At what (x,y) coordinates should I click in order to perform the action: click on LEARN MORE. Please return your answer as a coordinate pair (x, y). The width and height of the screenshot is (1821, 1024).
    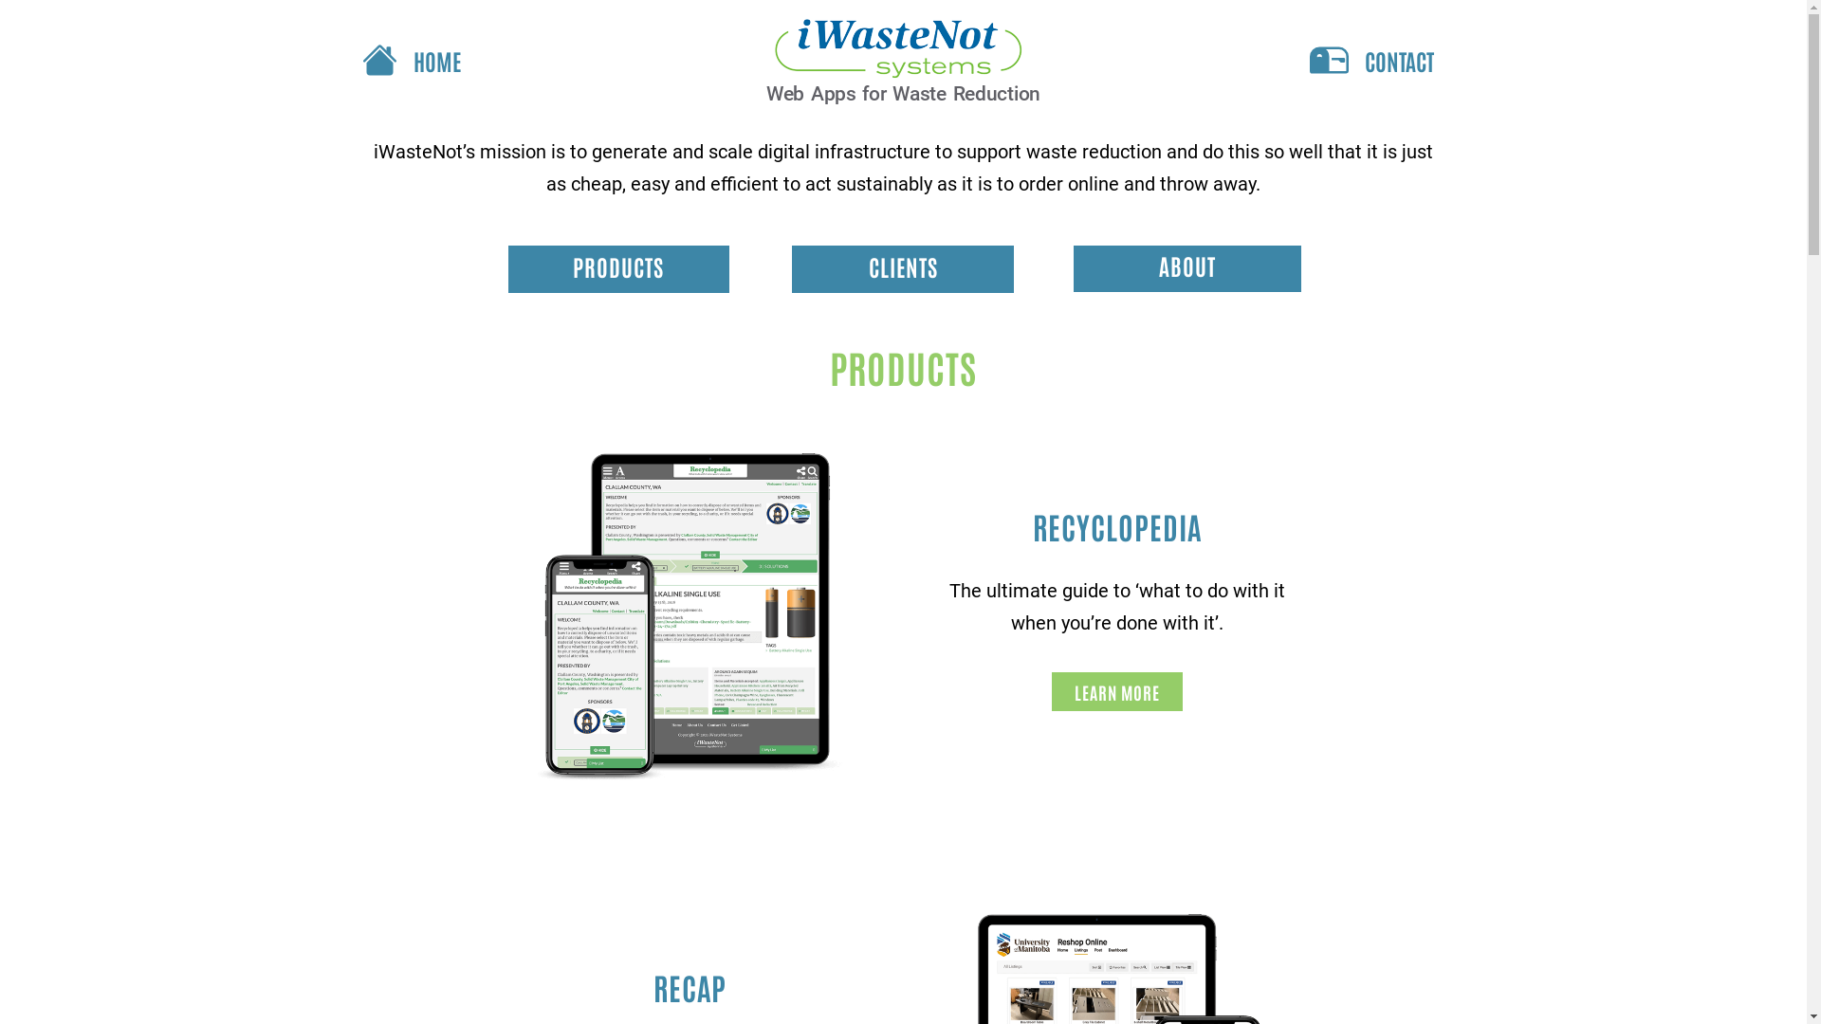
    Looking at the image, I should click on (1116, 692).